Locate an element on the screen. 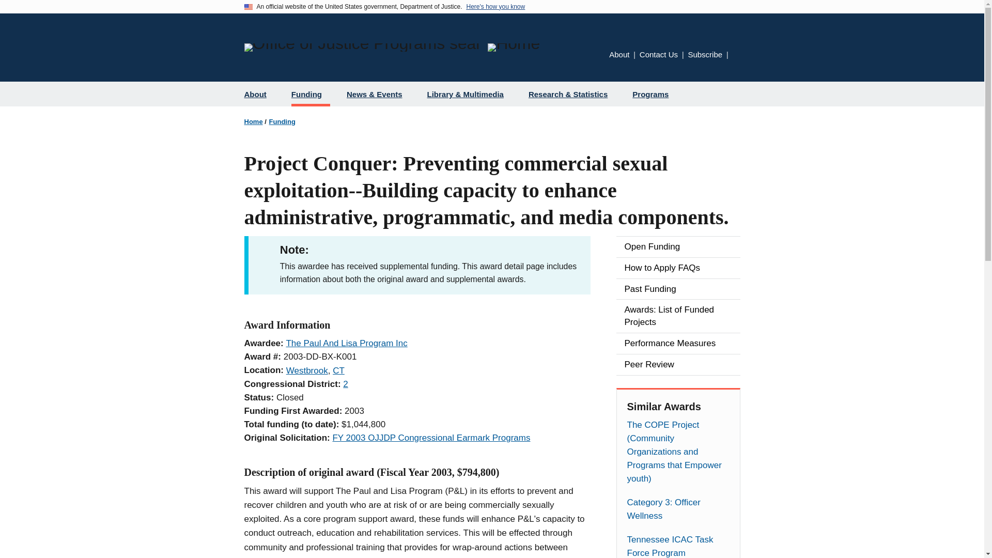  CT is located at coordinates (338, 370).